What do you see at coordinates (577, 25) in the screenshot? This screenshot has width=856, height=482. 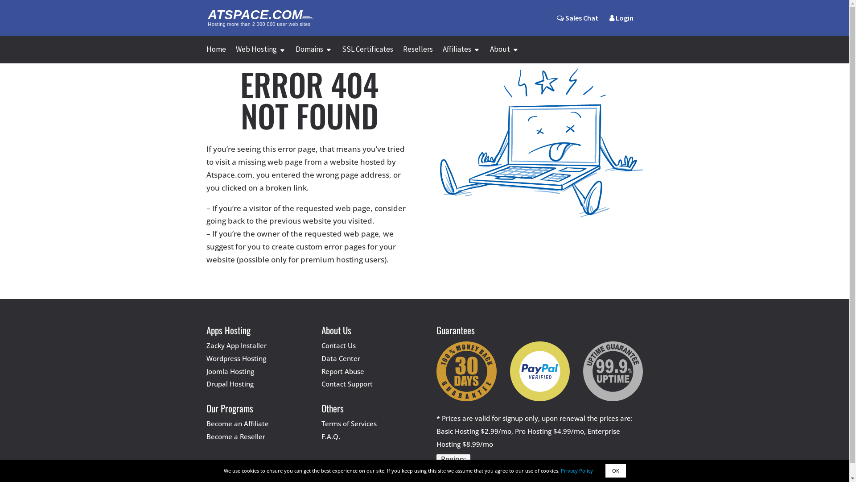 I see `Sales Chat` at bounding box center [577, 25].